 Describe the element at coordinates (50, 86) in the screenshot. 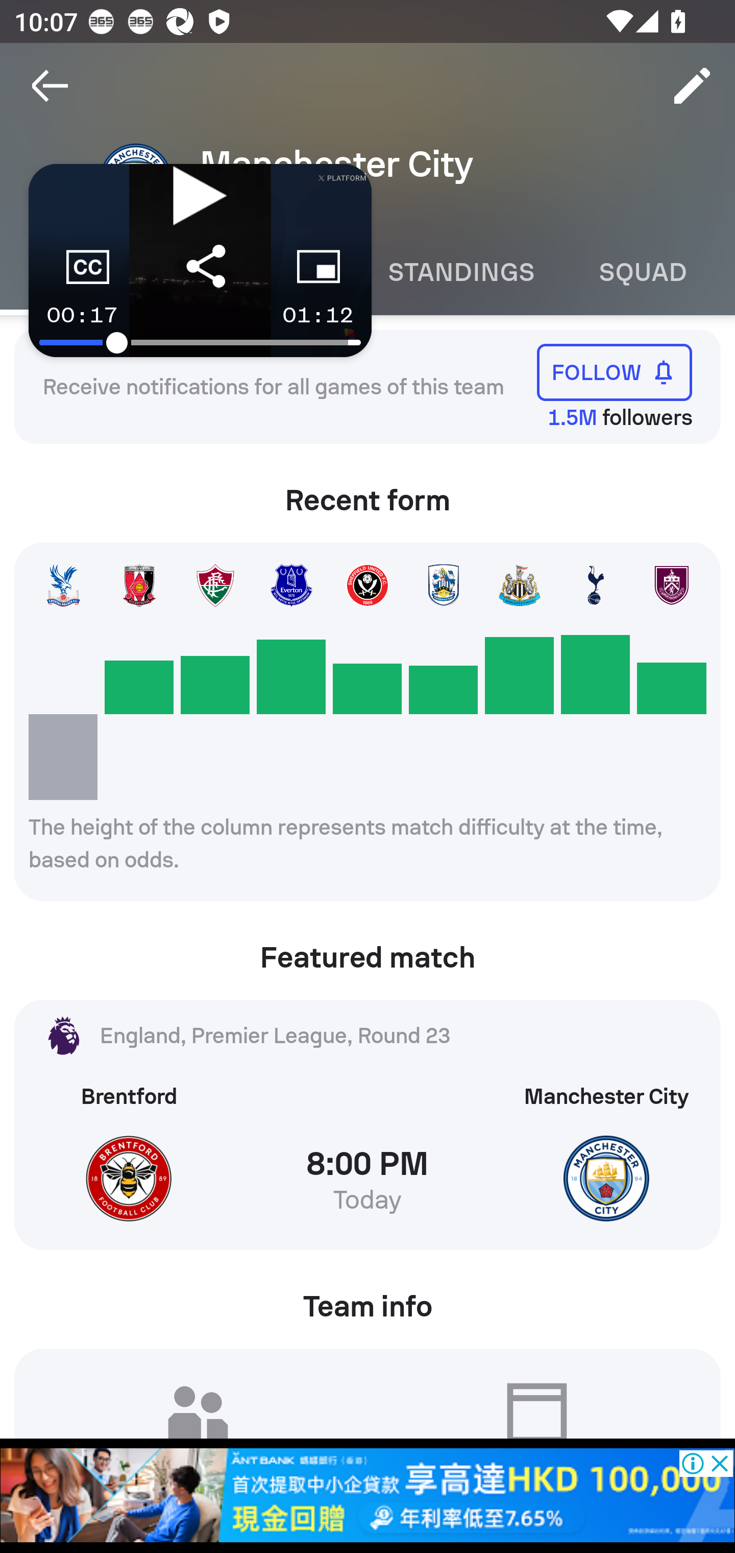

I see `Navigate up` at that location.